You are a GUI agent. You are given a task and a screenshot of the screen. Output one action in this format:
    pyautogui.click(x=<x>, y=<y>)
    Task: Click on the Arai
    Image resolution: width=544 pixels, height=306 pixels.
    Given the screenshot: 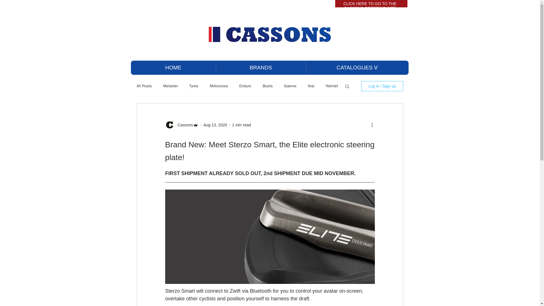 What is the action you would take?
    pyautogui.click(x=311, y=86)
    